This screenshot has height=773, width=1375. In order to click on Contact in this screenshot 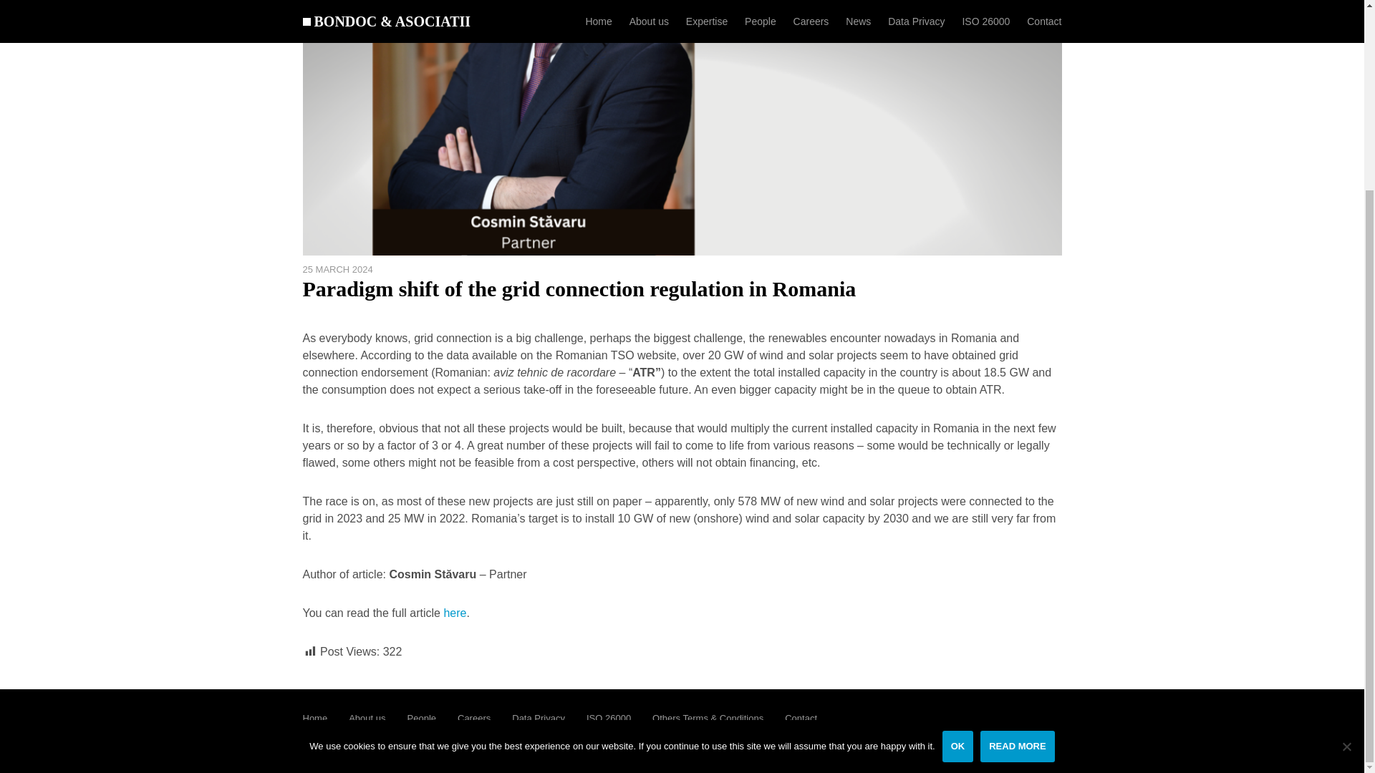, I will do `click(801, 717)`.